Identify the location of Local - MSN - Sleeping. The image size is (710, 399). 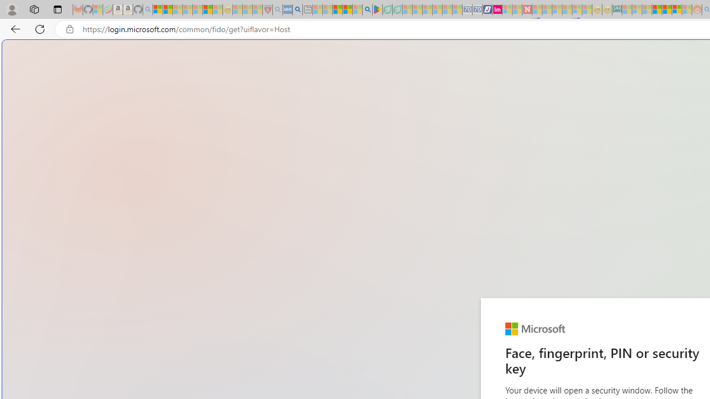
(257, 10).